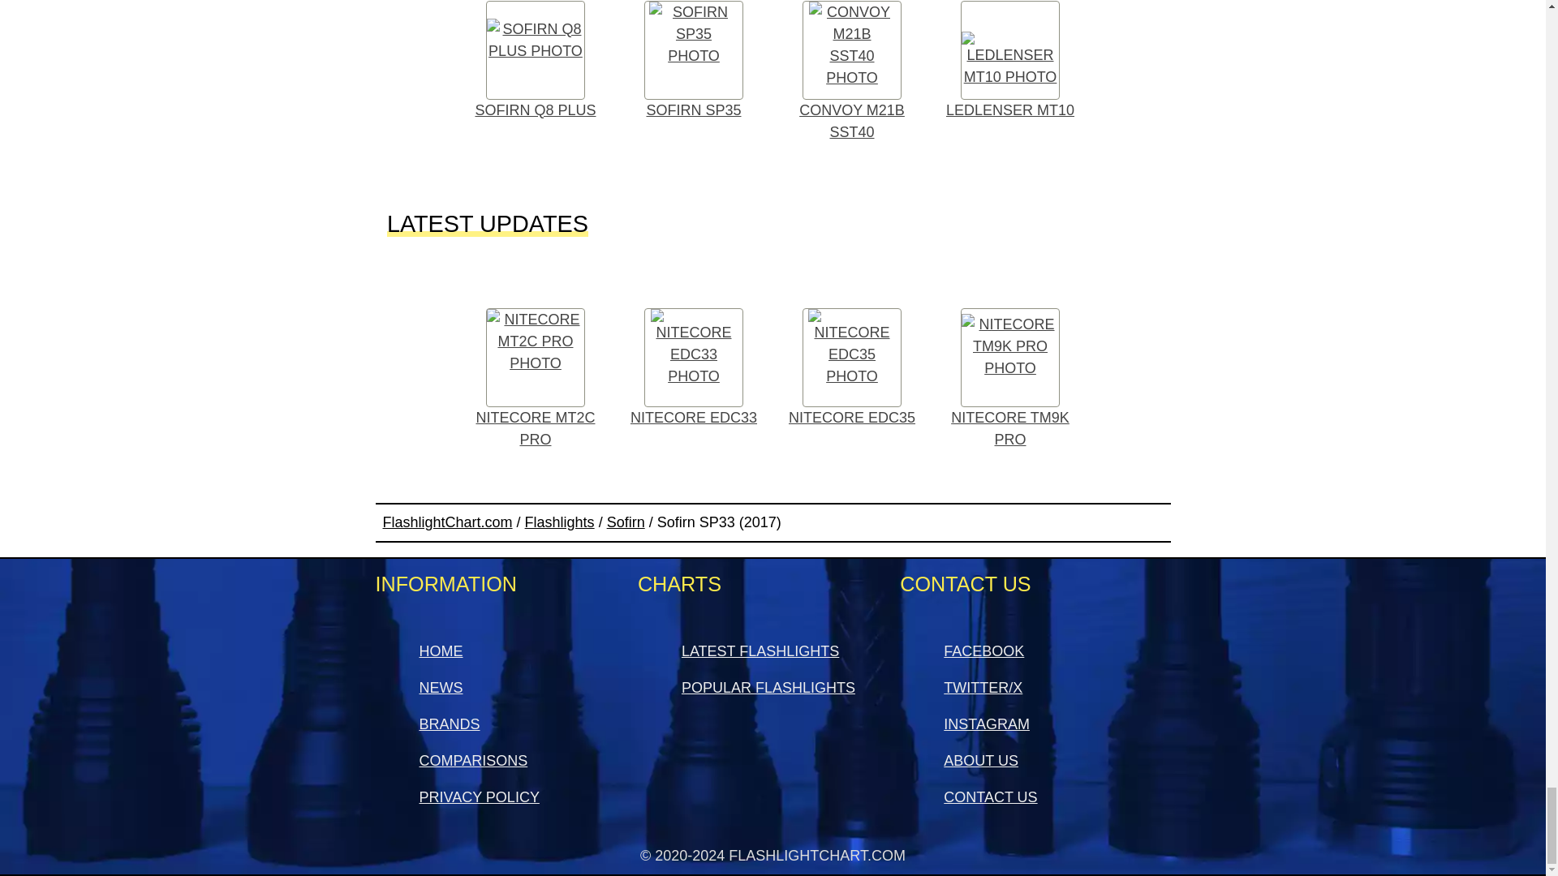 The width and height of the screenshot is (1558, 876). Describe the element at coordinates (768, 688) in the screenshot. I see `POPULAR FLASHLIGHTS` at that location.